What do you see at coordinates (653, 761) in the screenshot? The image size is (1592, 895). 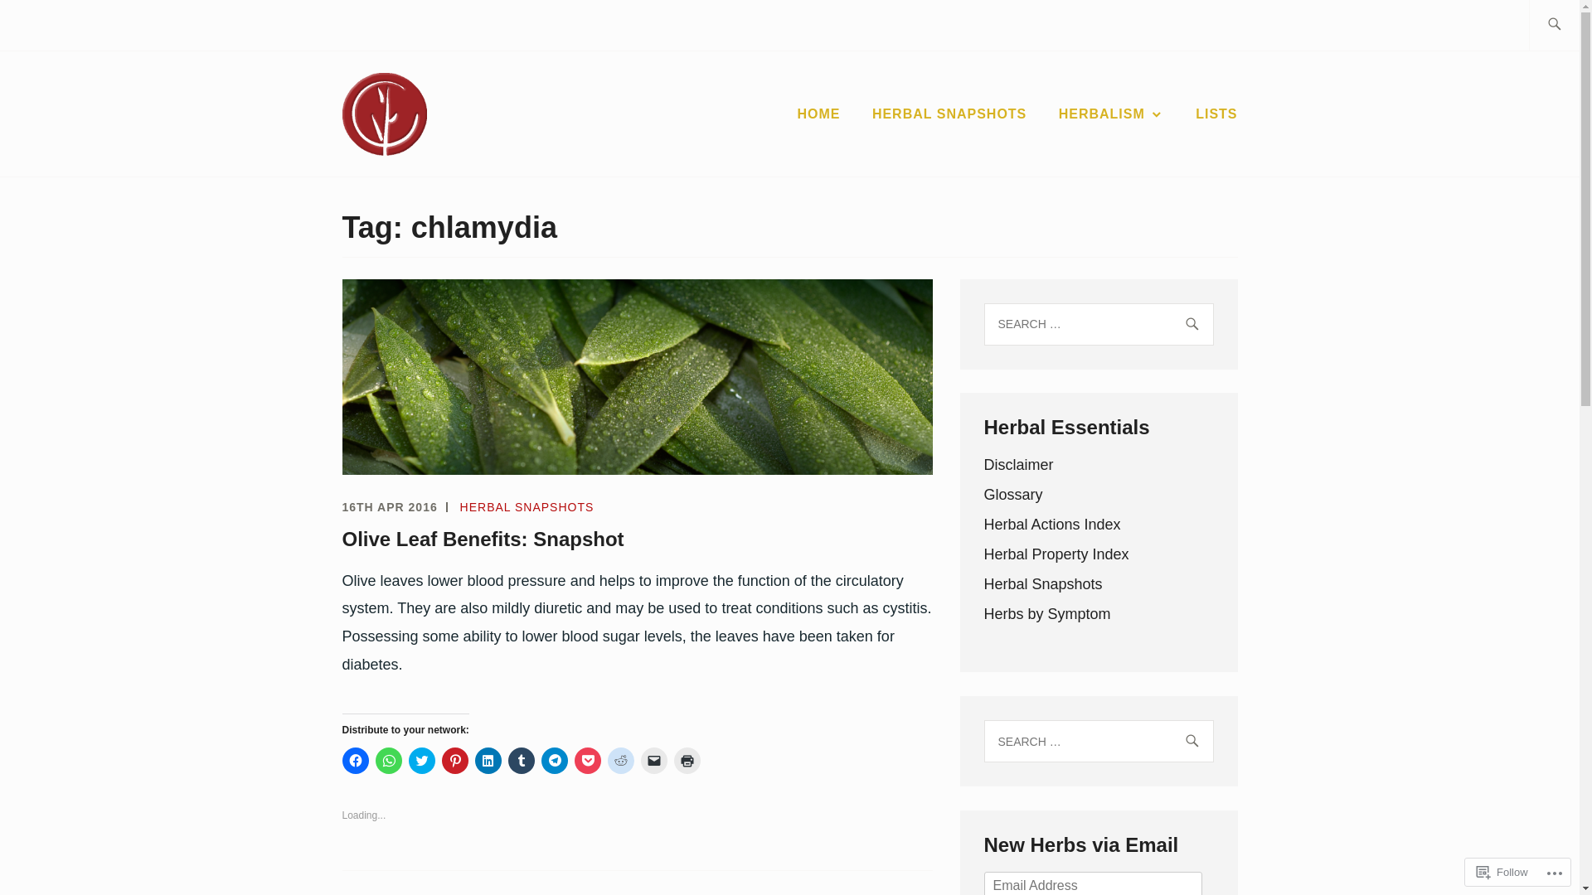 I see `Click to email a link to a friend (Opens in new window)` at bounding box center [653, 761].